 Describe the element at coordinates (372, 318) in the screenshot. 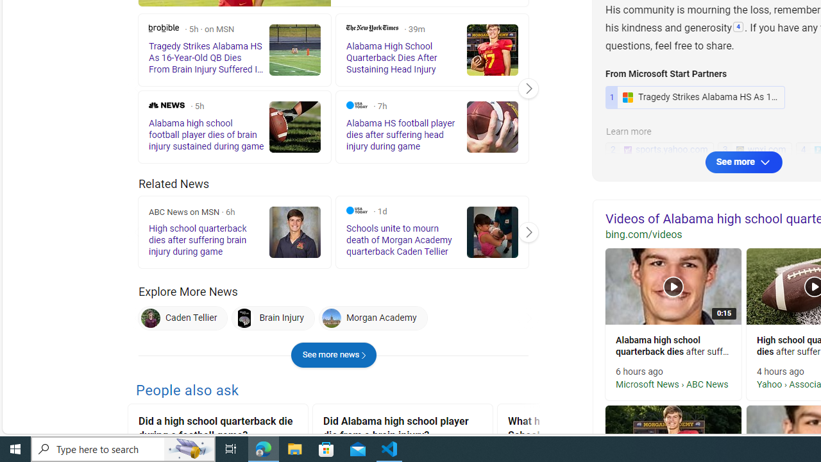

I see `Morgan Academy Morgan Academy` at that location.